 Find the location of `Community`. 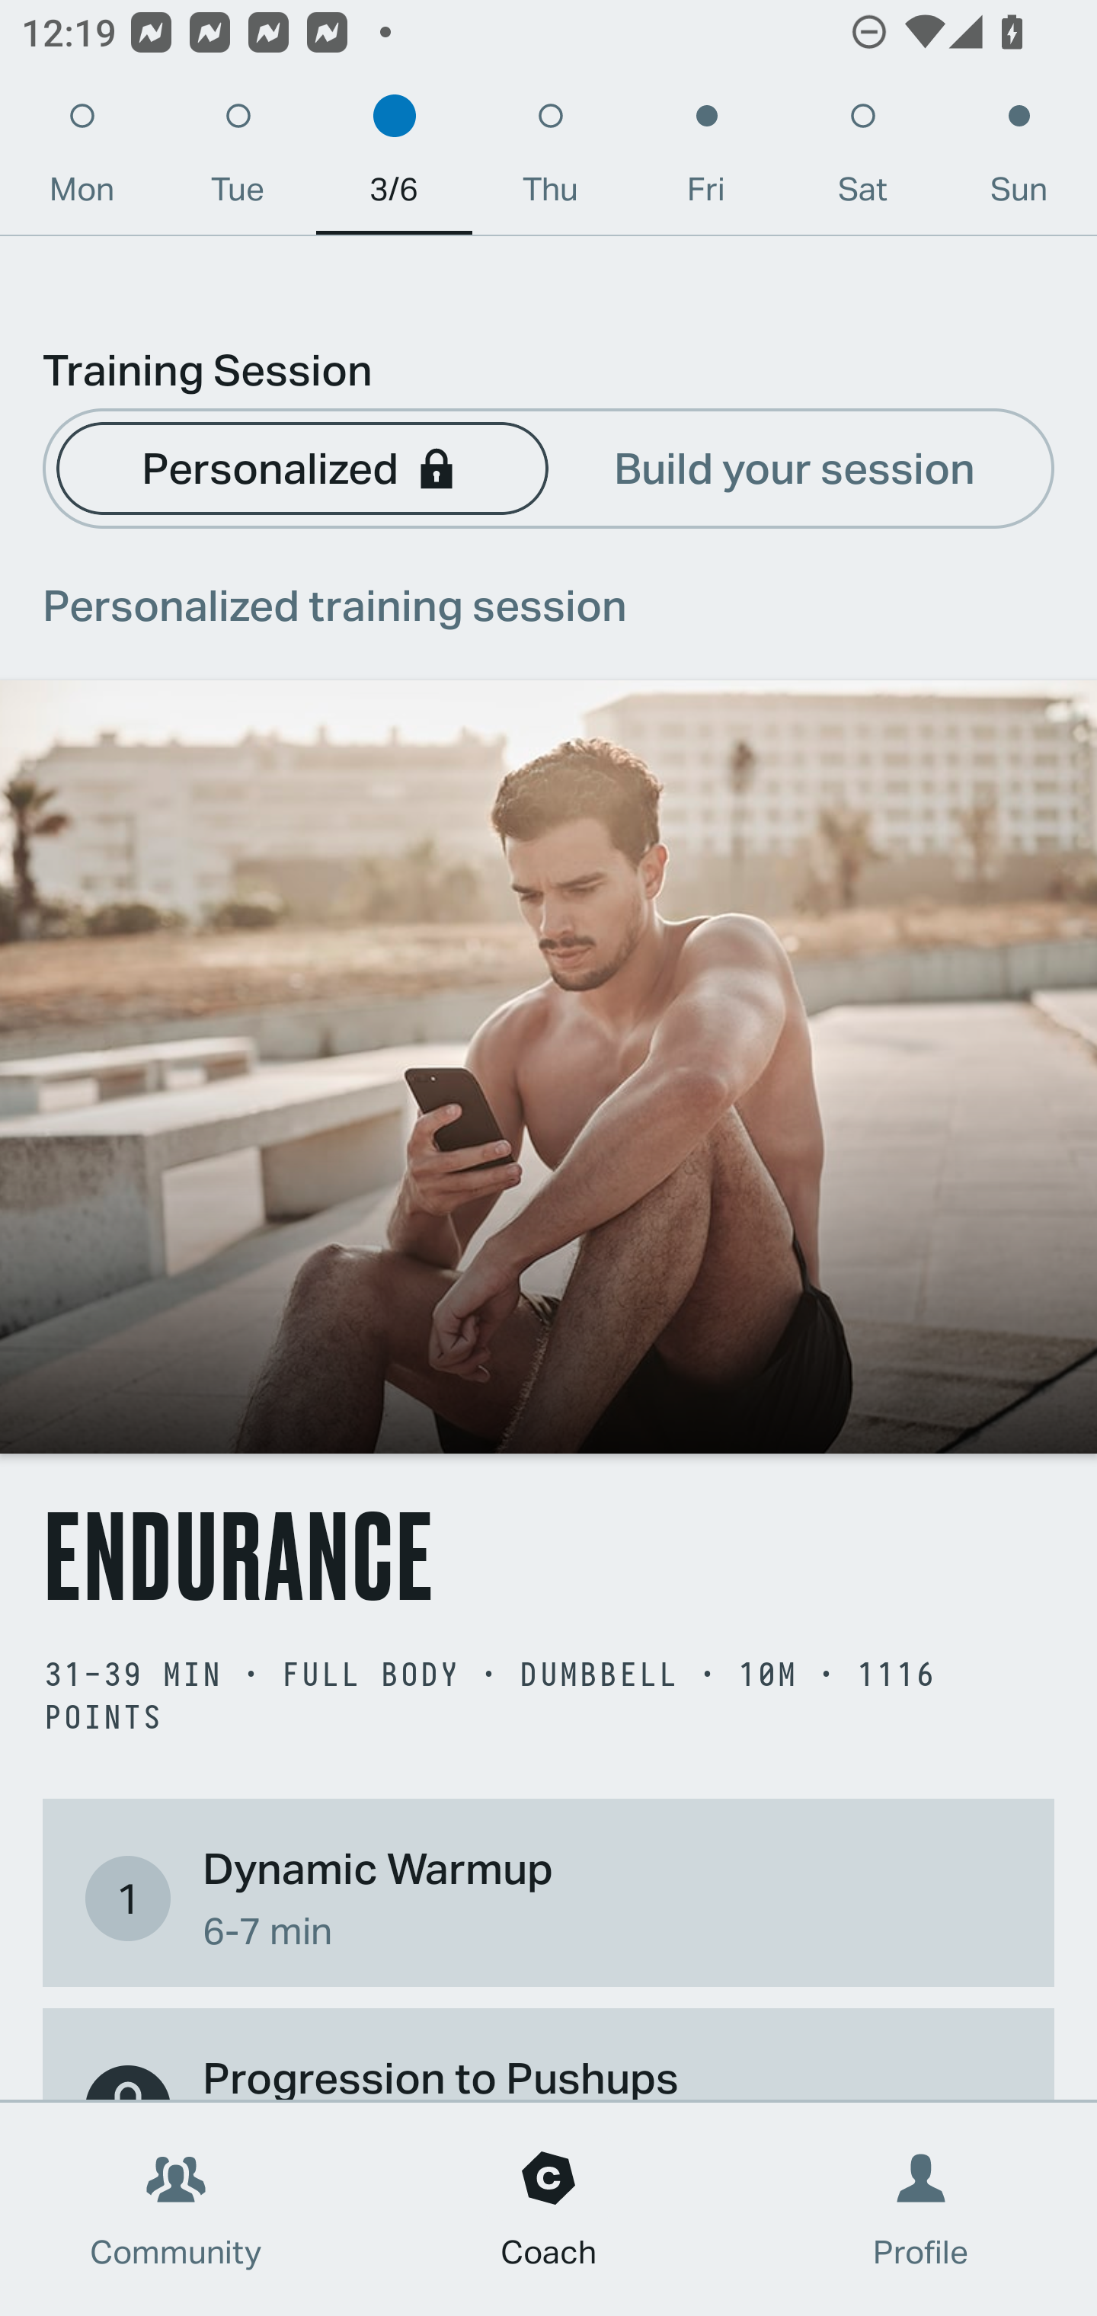

Community is located at coordinates (176, 2209).